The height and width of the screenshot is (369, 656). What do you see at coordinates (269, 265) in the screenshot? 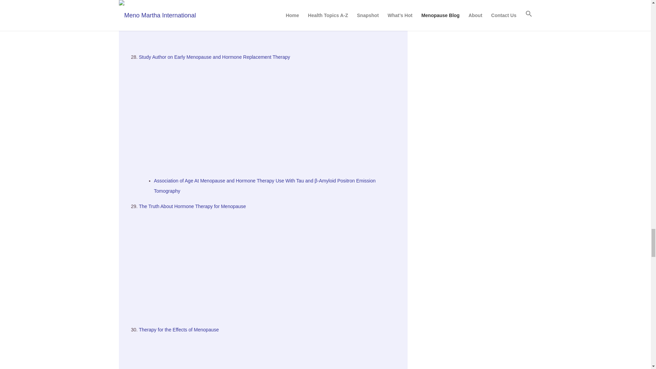
I see `YouTube video player` at bounding box center [269, 265].